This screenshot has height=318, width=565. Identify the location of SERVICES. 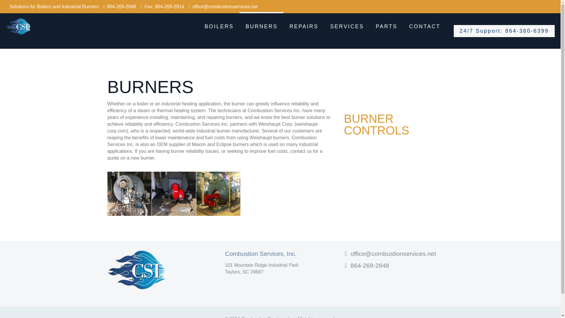
(347, 26).